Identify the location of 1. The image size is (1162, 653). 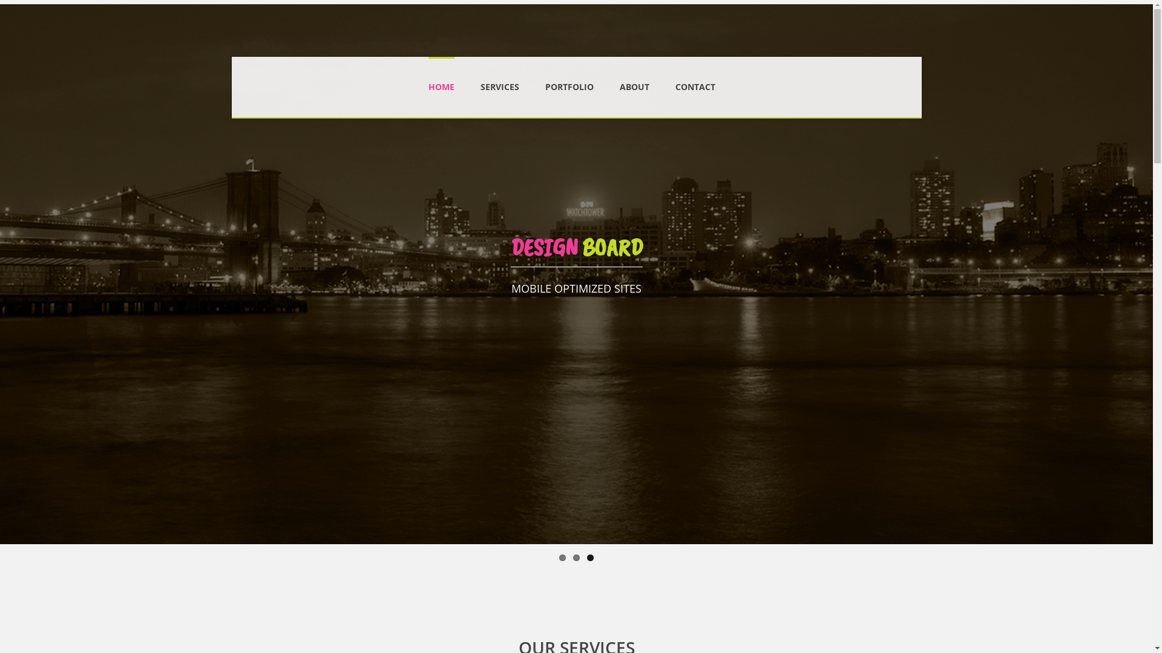
(563, 557).